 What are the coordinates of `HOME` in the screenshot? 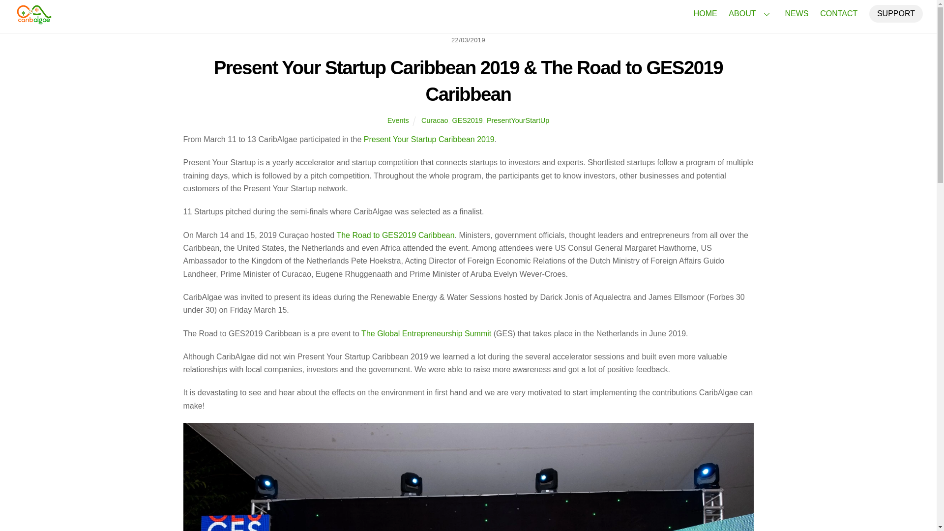 It's located at (398, 120).